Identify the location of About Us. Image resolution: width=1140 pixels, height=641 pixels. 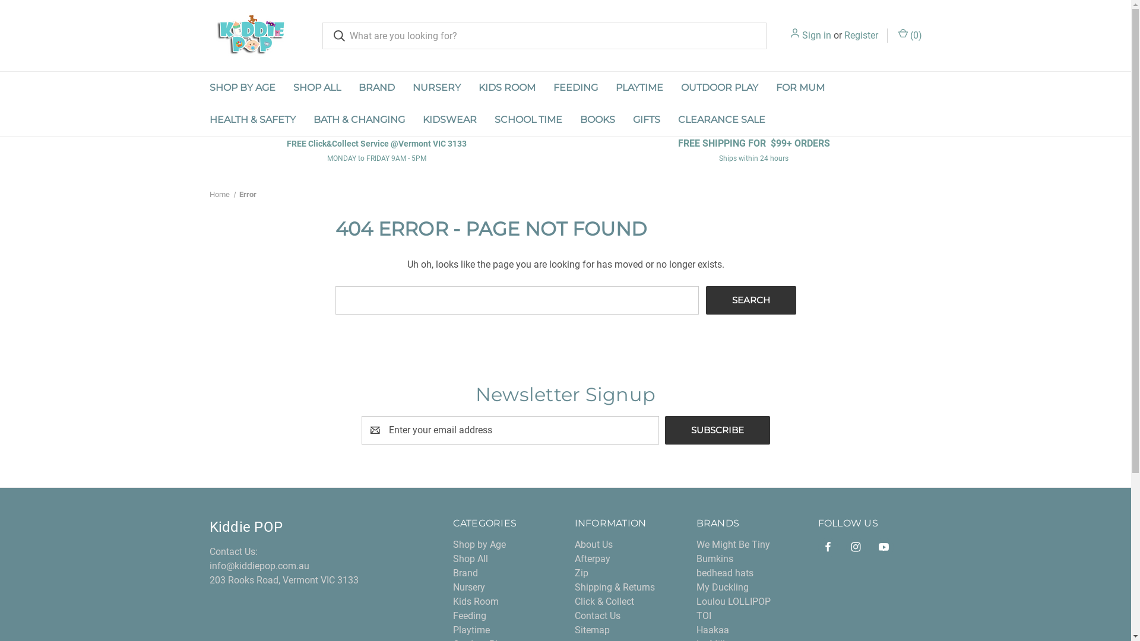
(594, 545).